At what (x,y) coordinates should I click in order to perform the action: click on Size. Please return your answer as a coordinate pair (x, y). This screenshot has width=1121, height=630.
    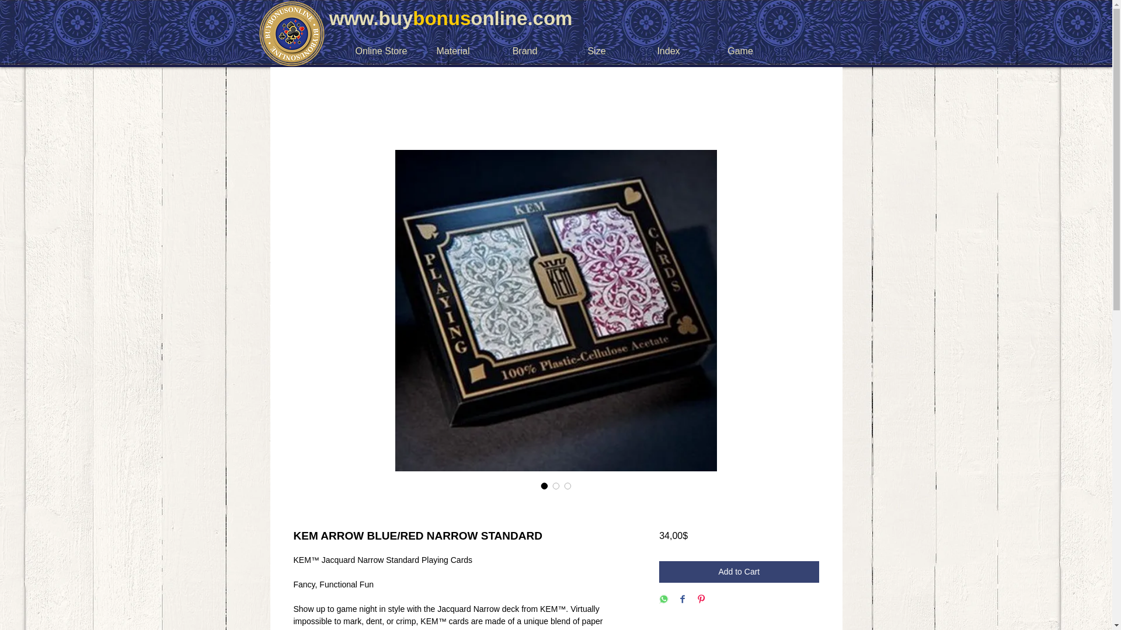
    Looking at the image, I should click on (596, 51).